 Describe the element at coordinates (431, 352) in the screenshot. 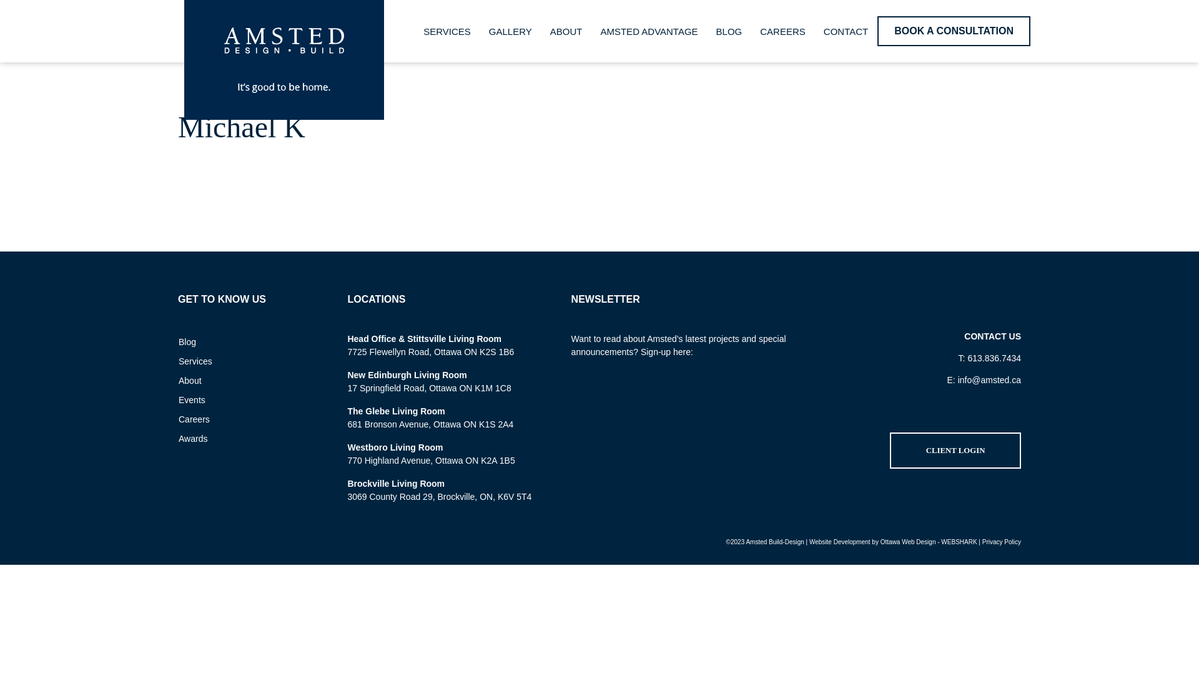

I see `7725 Flewellyn Road, Ottawa ON K2S 1B6` at that location.